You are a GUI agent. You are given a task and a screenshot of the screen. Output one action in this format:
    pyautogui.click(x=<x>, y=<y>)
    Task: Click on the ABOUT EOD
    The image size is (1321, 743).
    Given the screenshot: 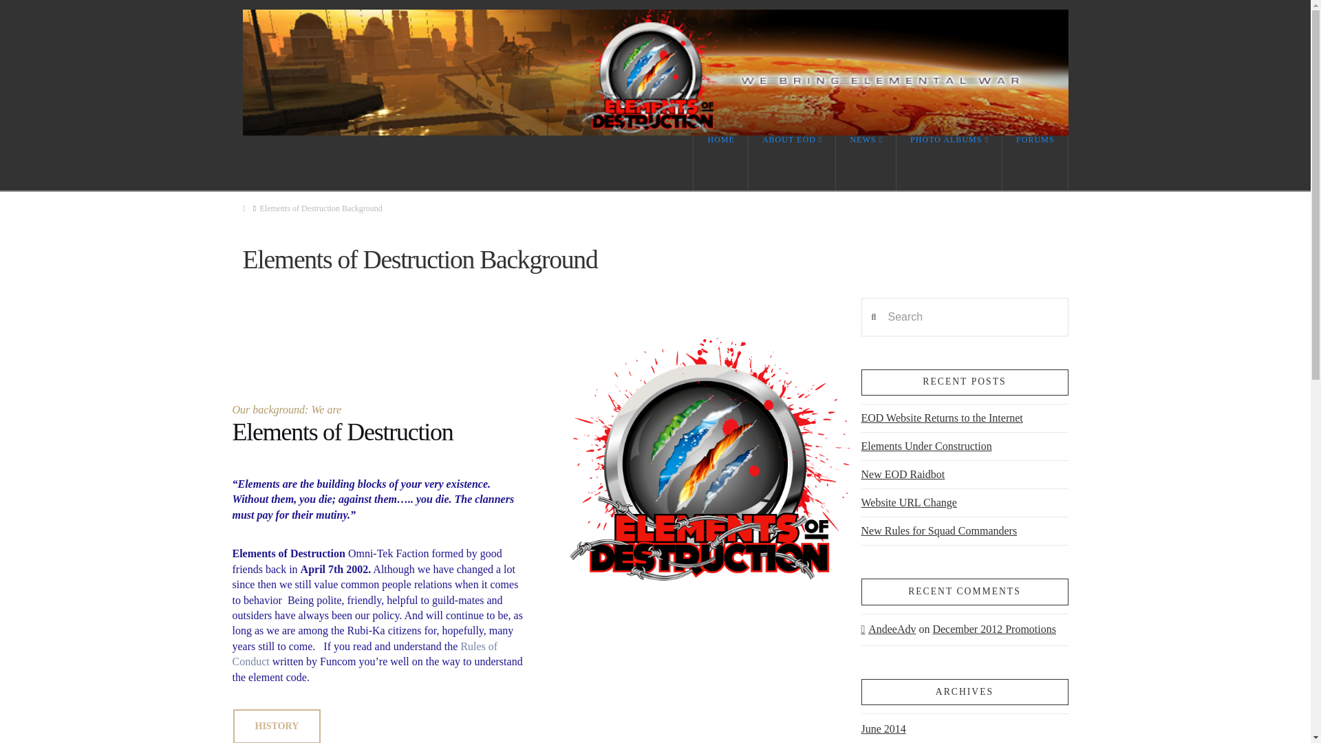 What is the action you would take?
    pyautogui.click(x=793, y=162)
    